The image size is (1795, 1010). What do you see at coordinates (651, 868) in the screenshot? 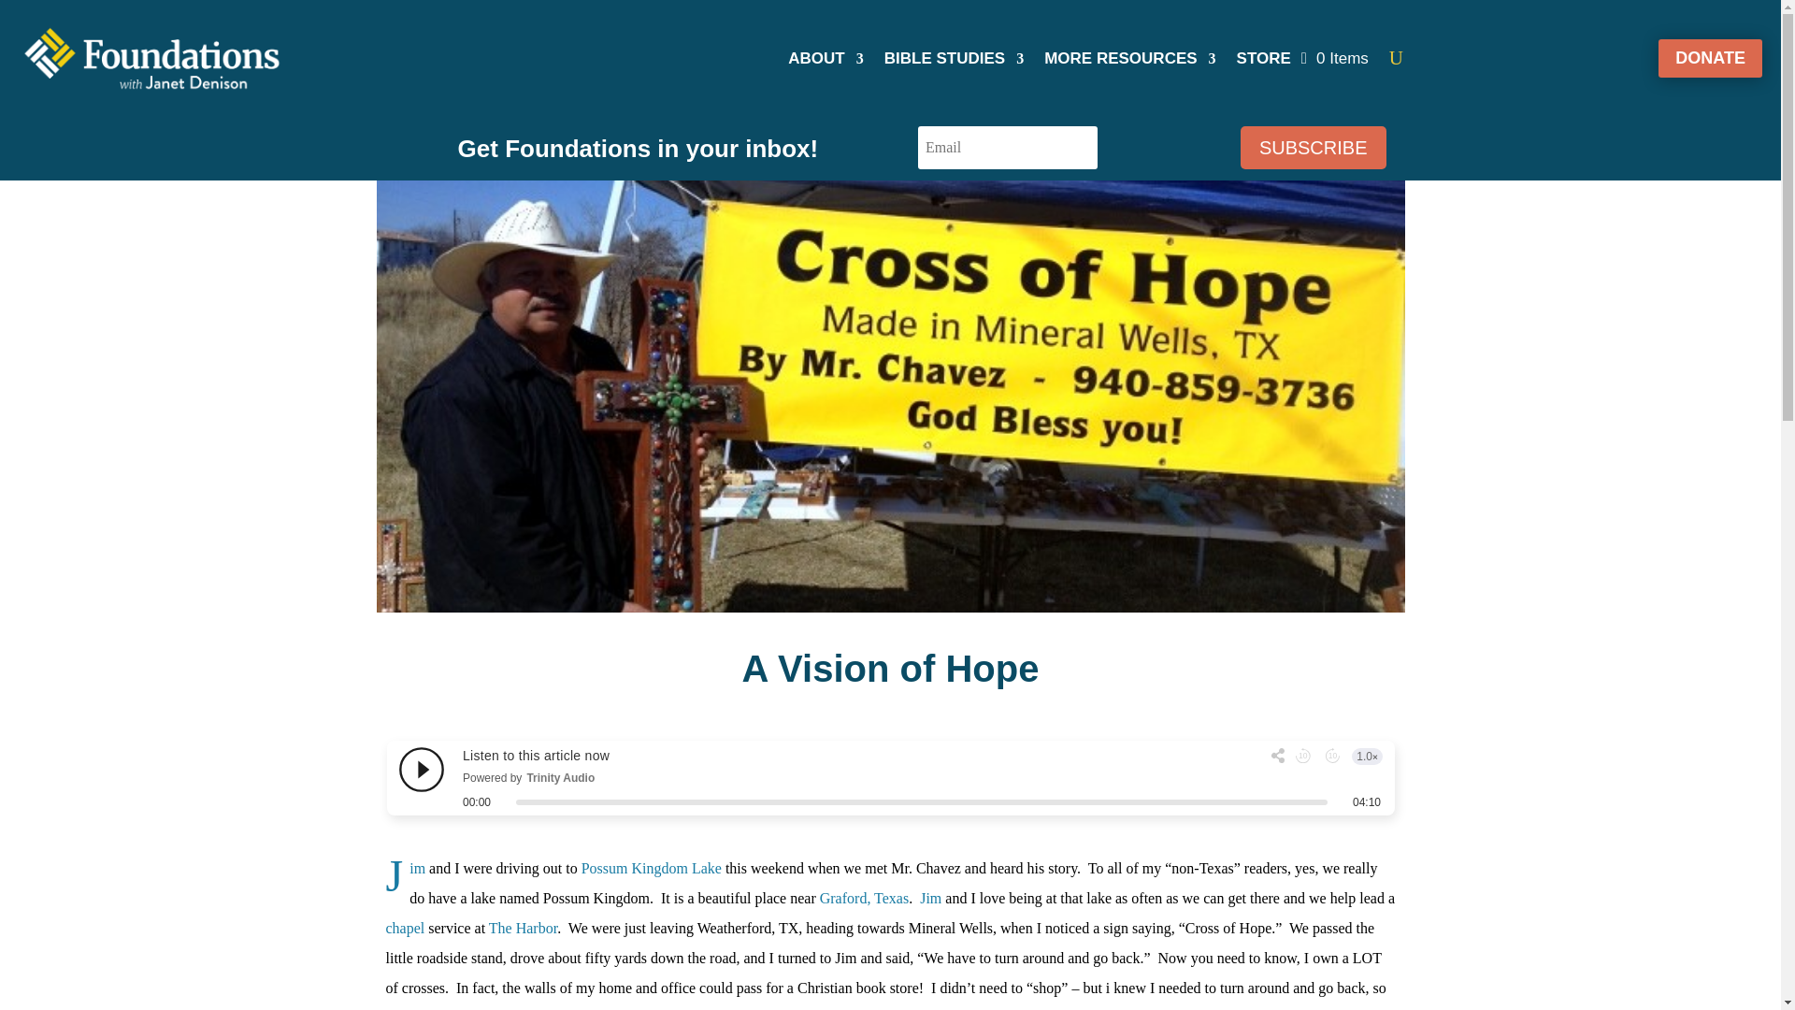
I see `Possum Kingdom Lake` at bounding box center [651, 868].